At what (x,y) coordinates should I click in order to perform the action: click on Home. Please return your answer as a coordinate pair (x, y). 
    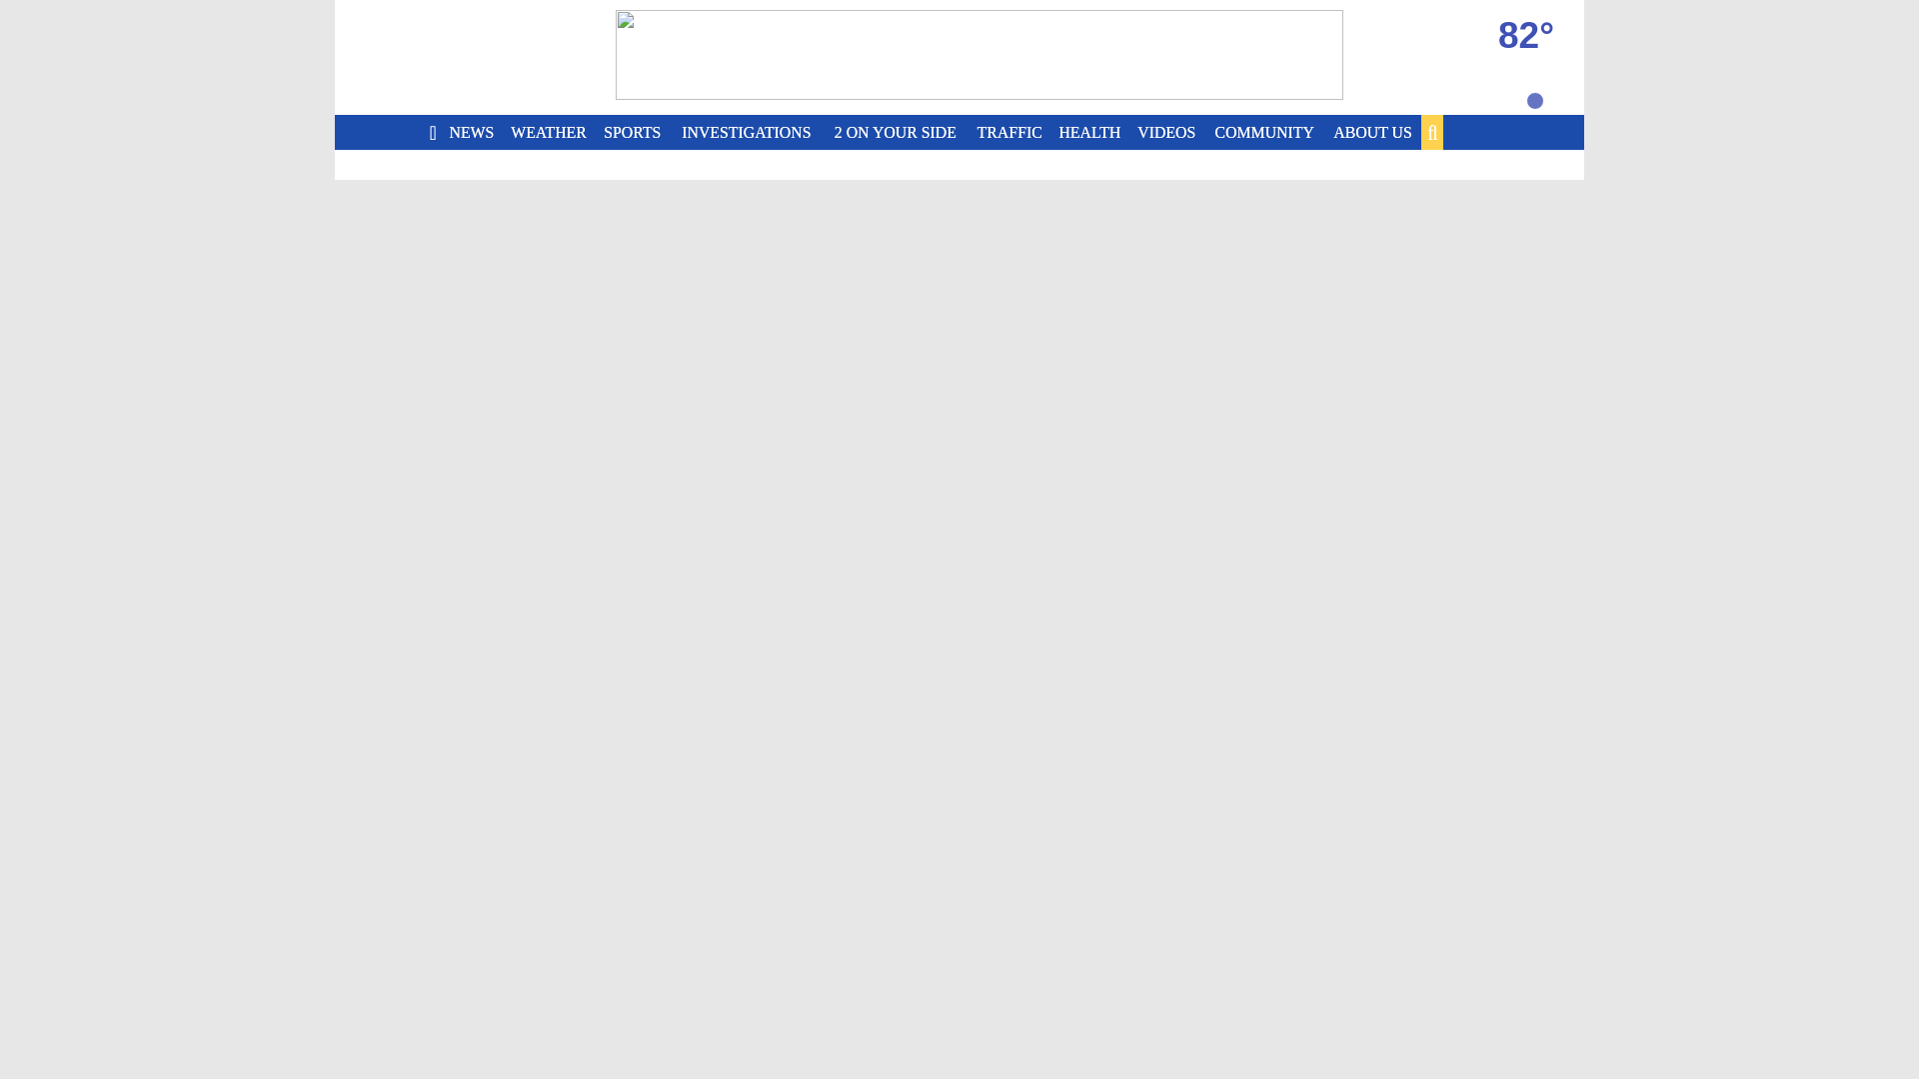
    Looking at the image, I should click on (480, 58).